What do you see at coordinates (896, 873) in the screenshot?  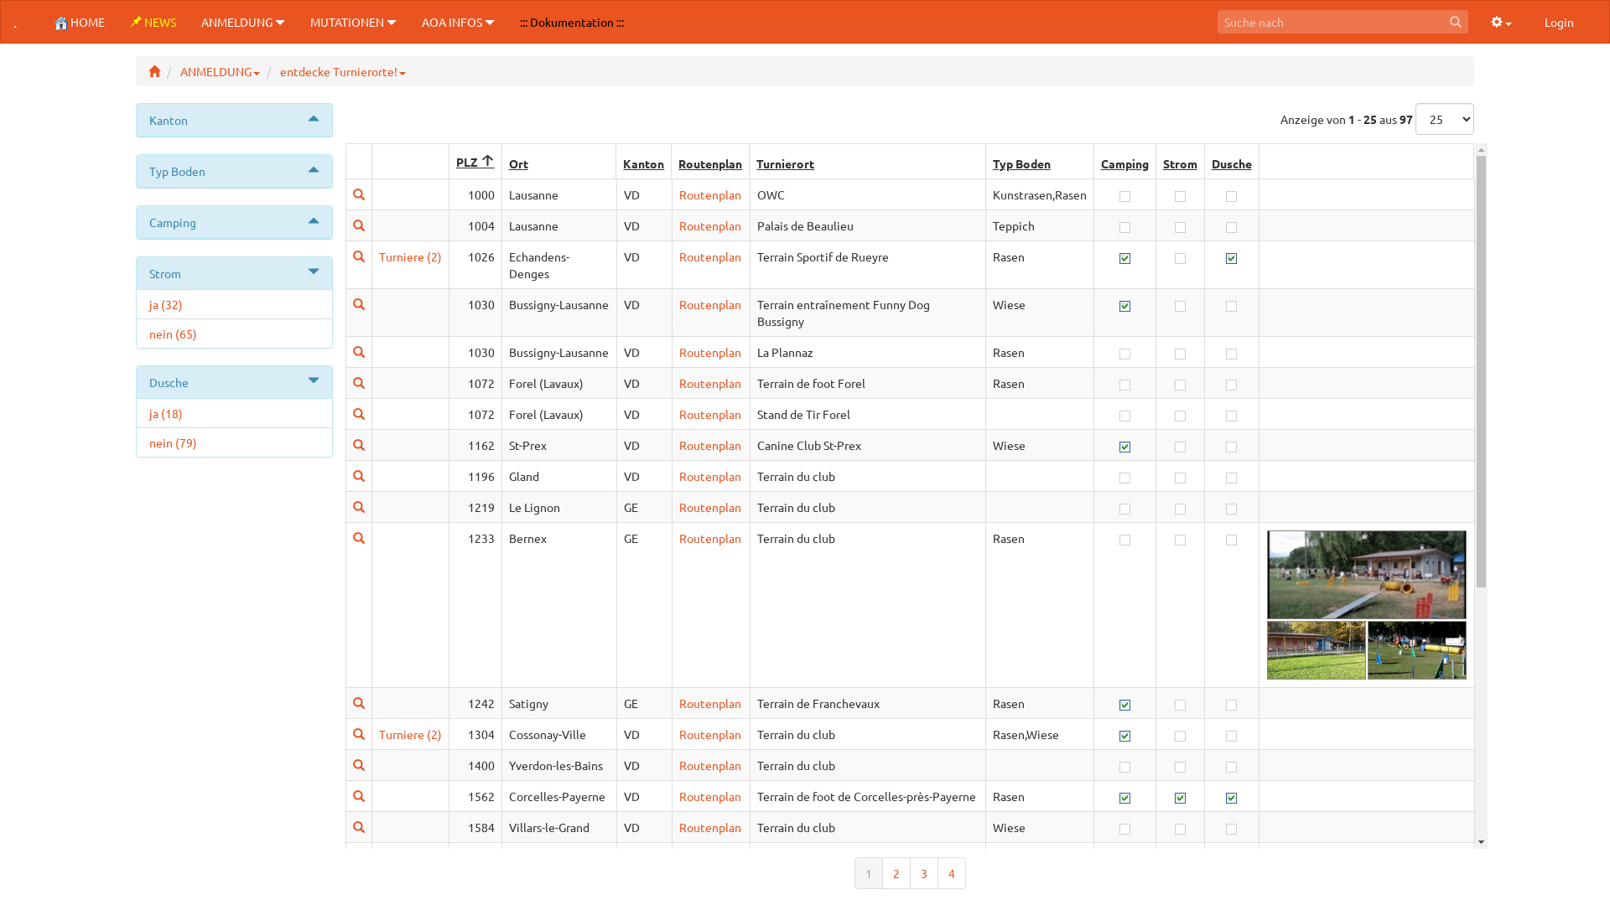 I see `2` at bounding box center [896, 873].